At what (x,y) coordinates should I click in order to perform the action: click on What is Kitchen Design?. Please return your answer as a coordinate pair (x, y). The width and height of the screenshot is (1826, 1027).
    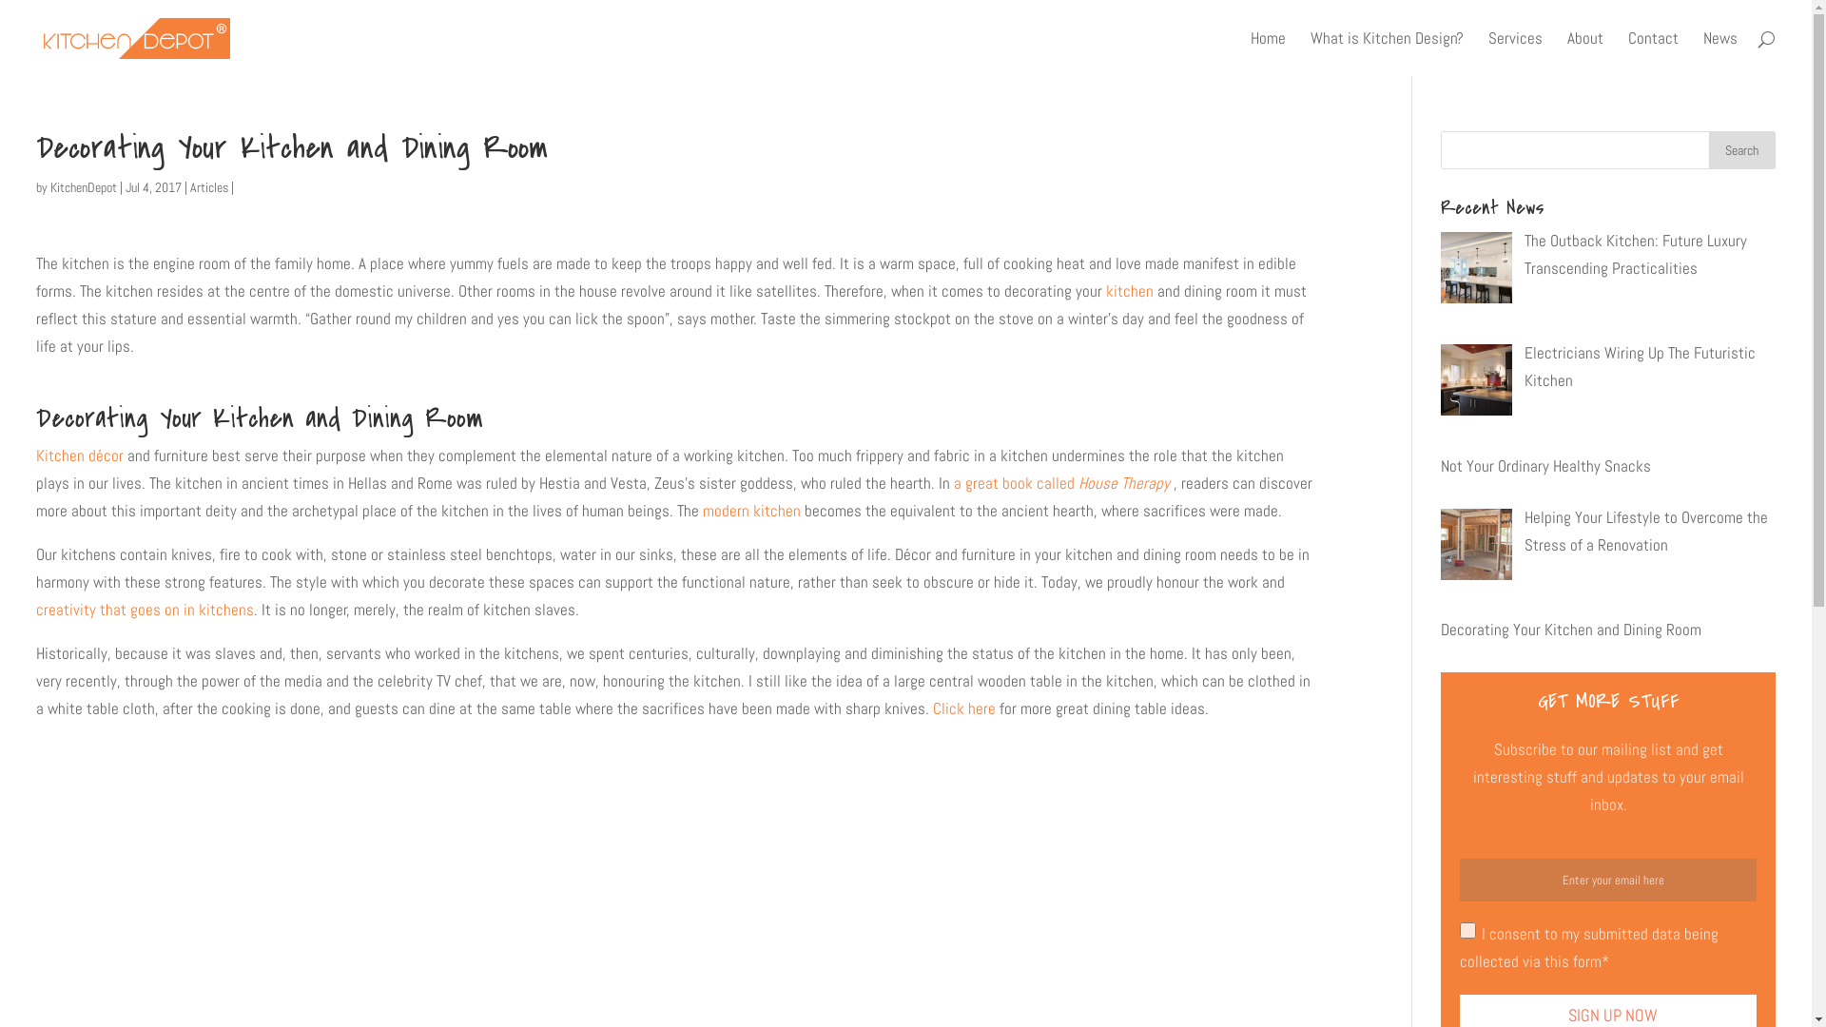
    Looking at the image, I should click on (1387, 53).